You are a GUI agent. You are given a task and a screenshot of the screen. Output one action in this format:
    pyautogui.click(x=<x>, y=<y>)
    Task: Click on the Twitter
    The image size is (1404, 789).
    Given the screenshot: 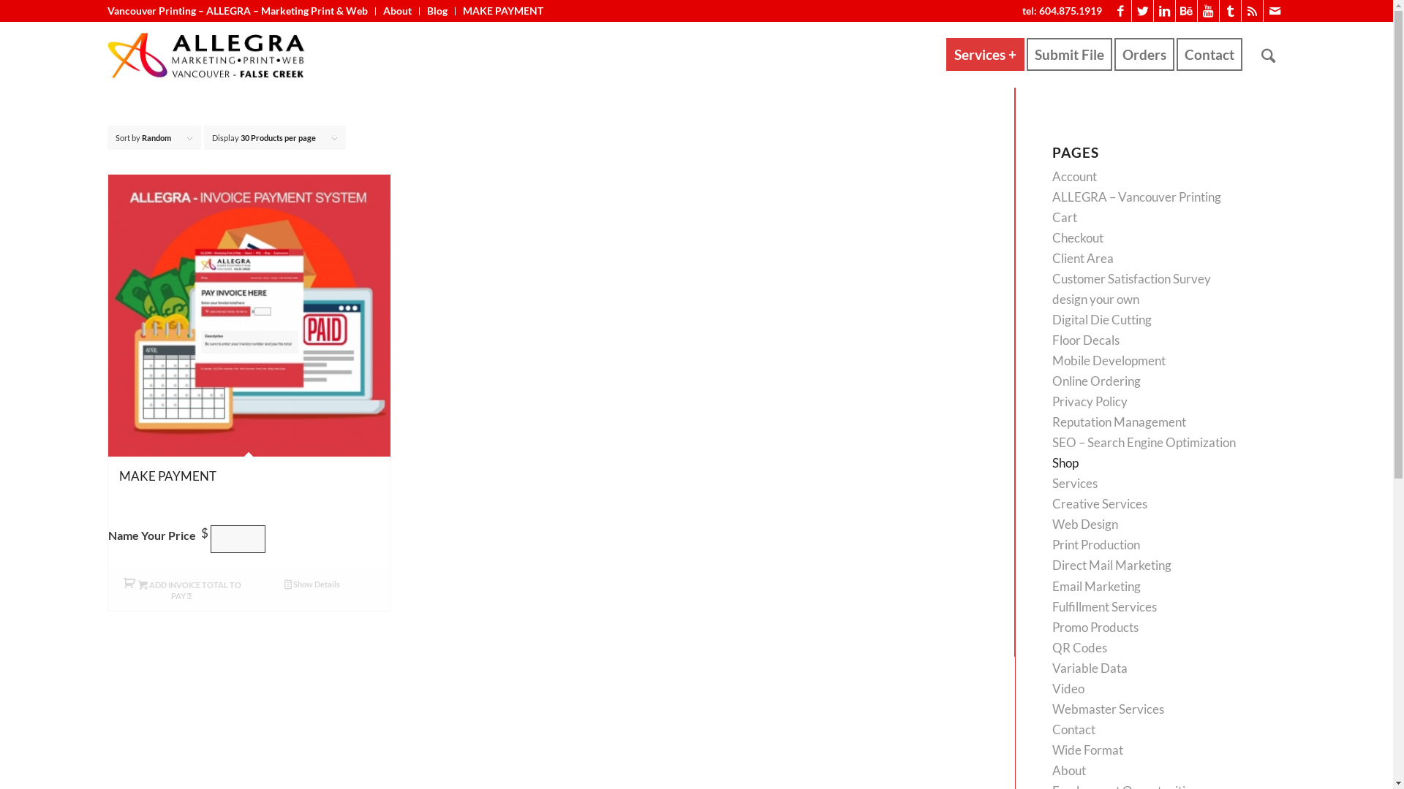 What is the action you would take?
    pyautogui.click(x=1142, y=11)
    